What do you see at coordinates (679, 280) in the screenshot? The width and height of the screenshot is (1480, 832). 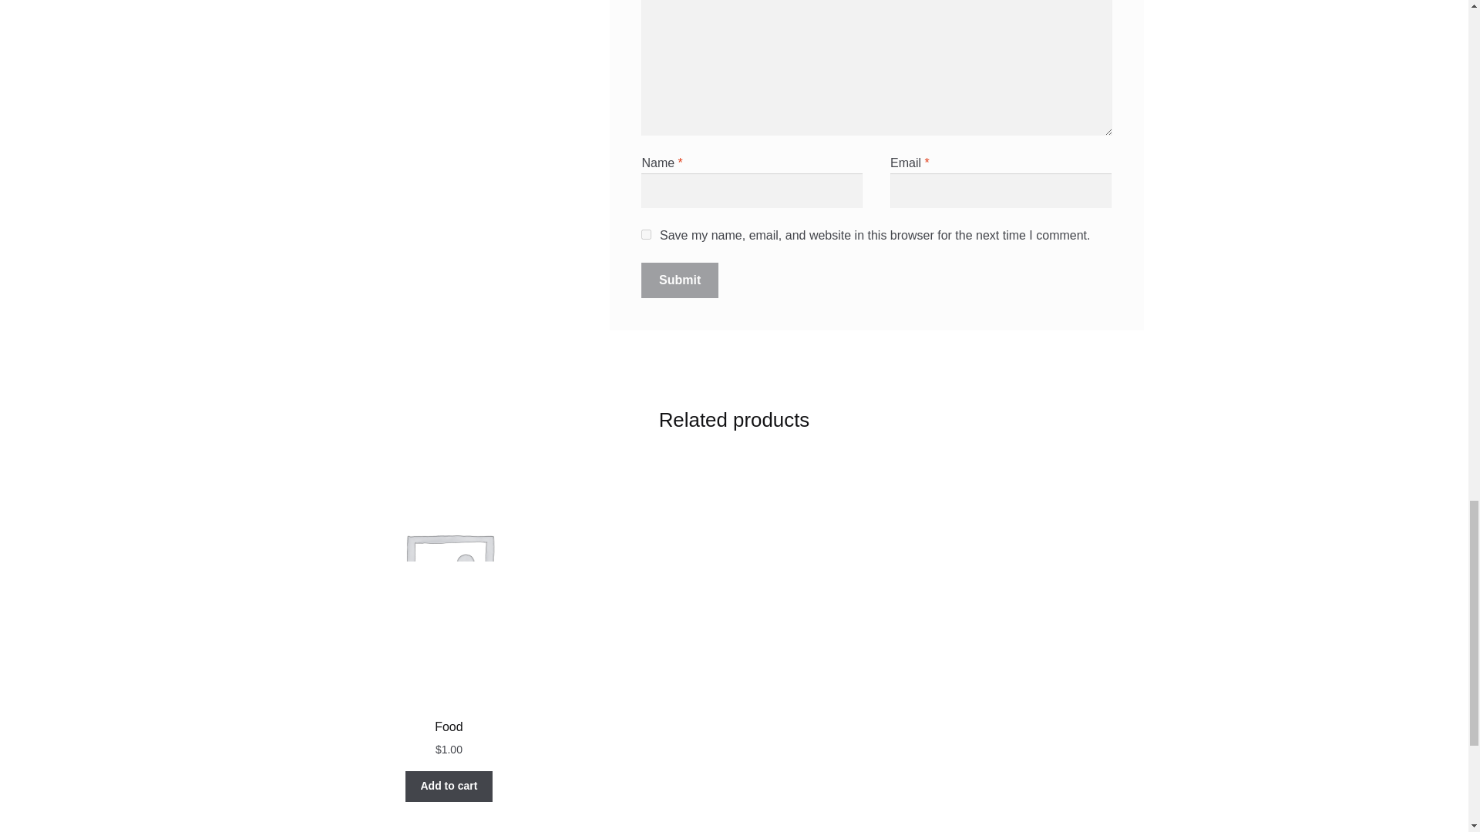 I see `Submit` at bounding box center [679, 280].